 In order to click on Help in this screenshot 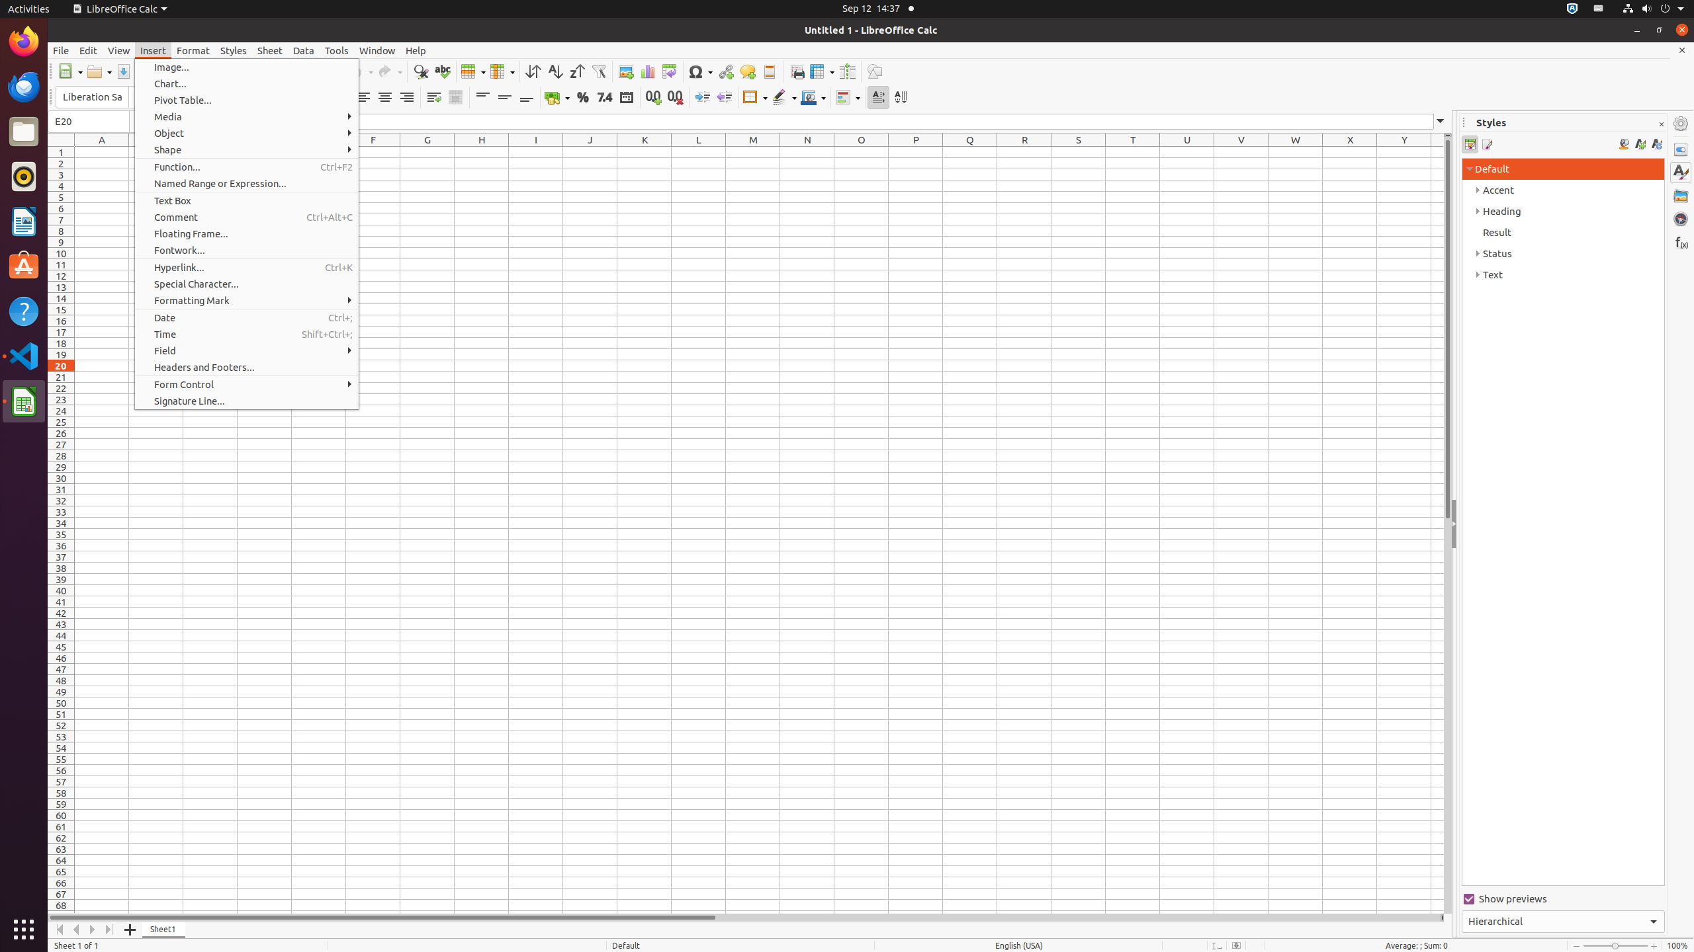, I will do `click(24, 311)`.